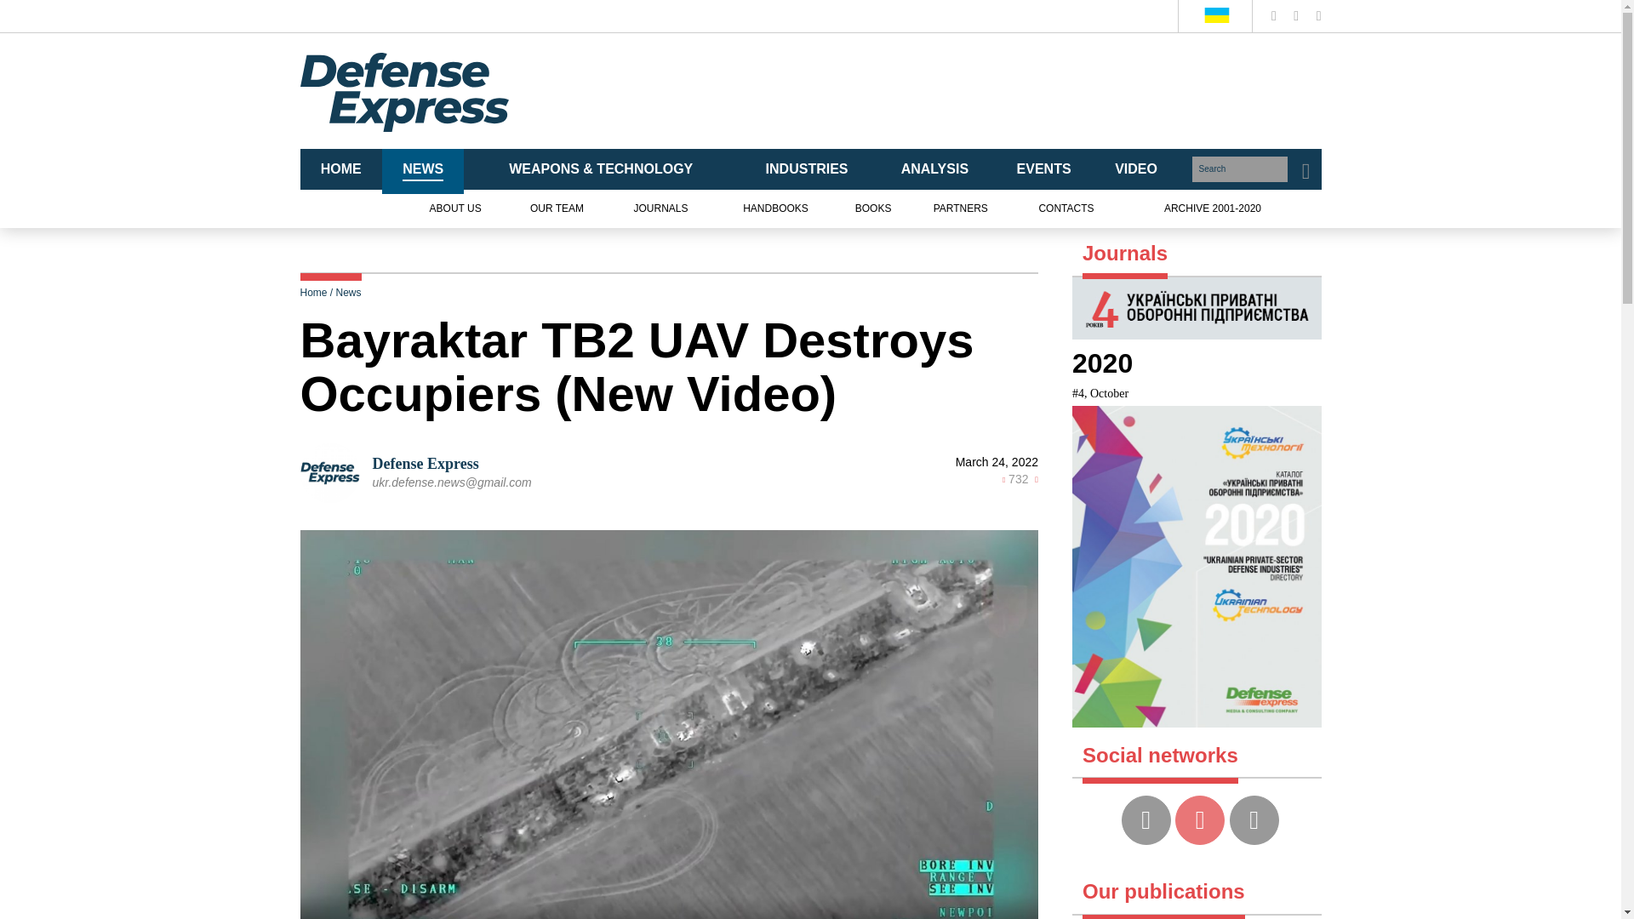 Image resolution: width=1634 pixels, height=919 pixels. What do you see at coordinates (807, 170) in the screenshot?
I see `INDUSTRIES` at bounding box center [807, 170].